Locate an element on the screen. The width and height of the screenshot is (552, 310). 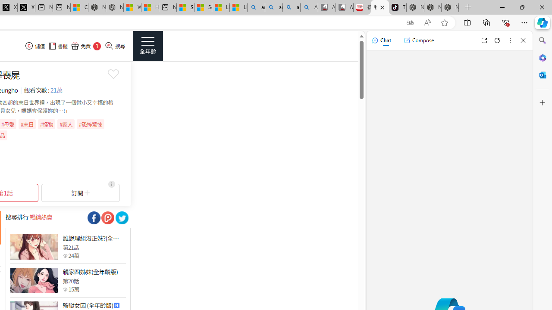
Huge shark washes ashore at New York City beach | Watch is located at coordinates (150, 8).